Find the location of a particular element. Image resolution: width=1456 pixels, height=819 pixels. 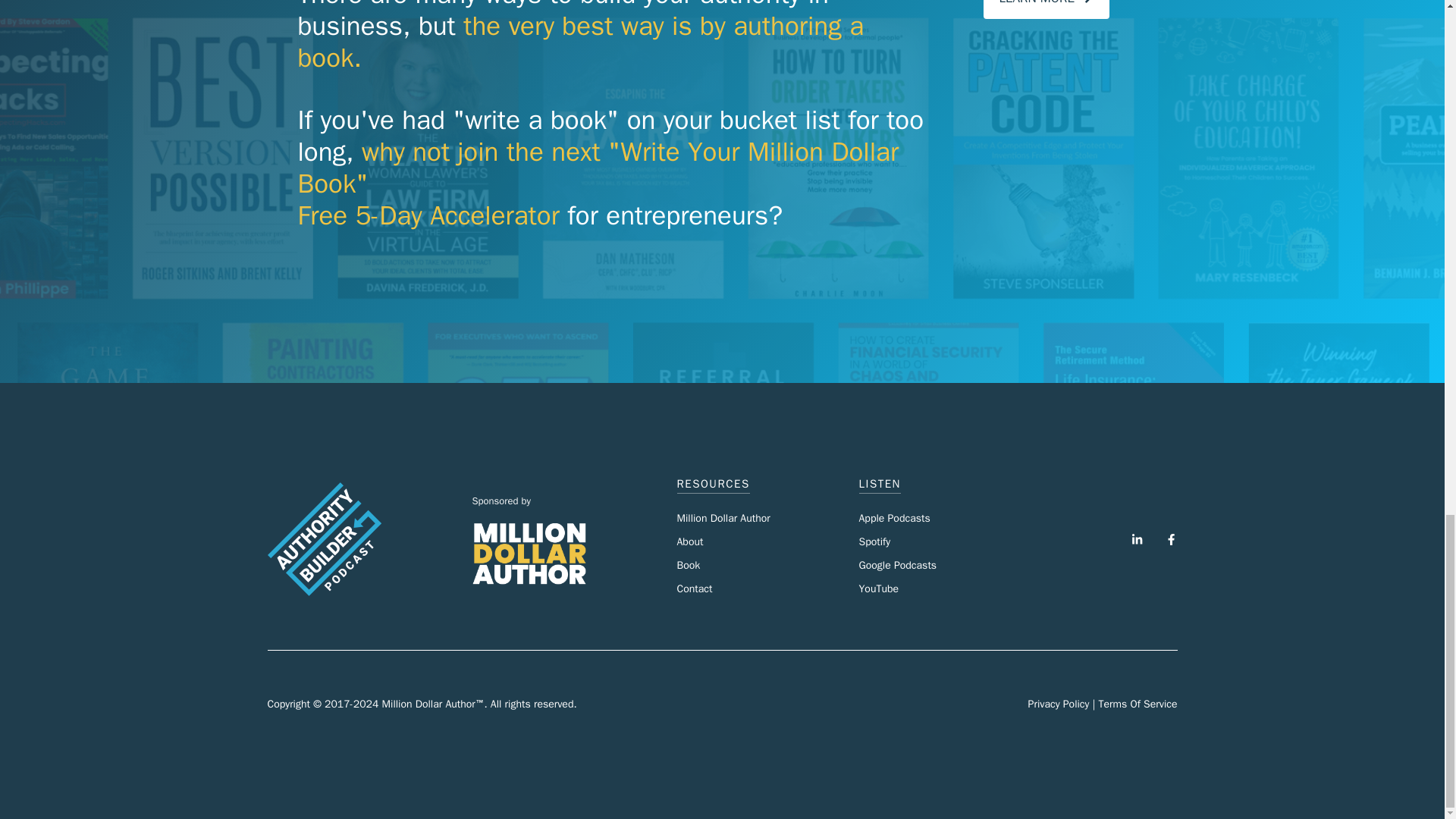

Spotify is located at coordinates (874, 541).